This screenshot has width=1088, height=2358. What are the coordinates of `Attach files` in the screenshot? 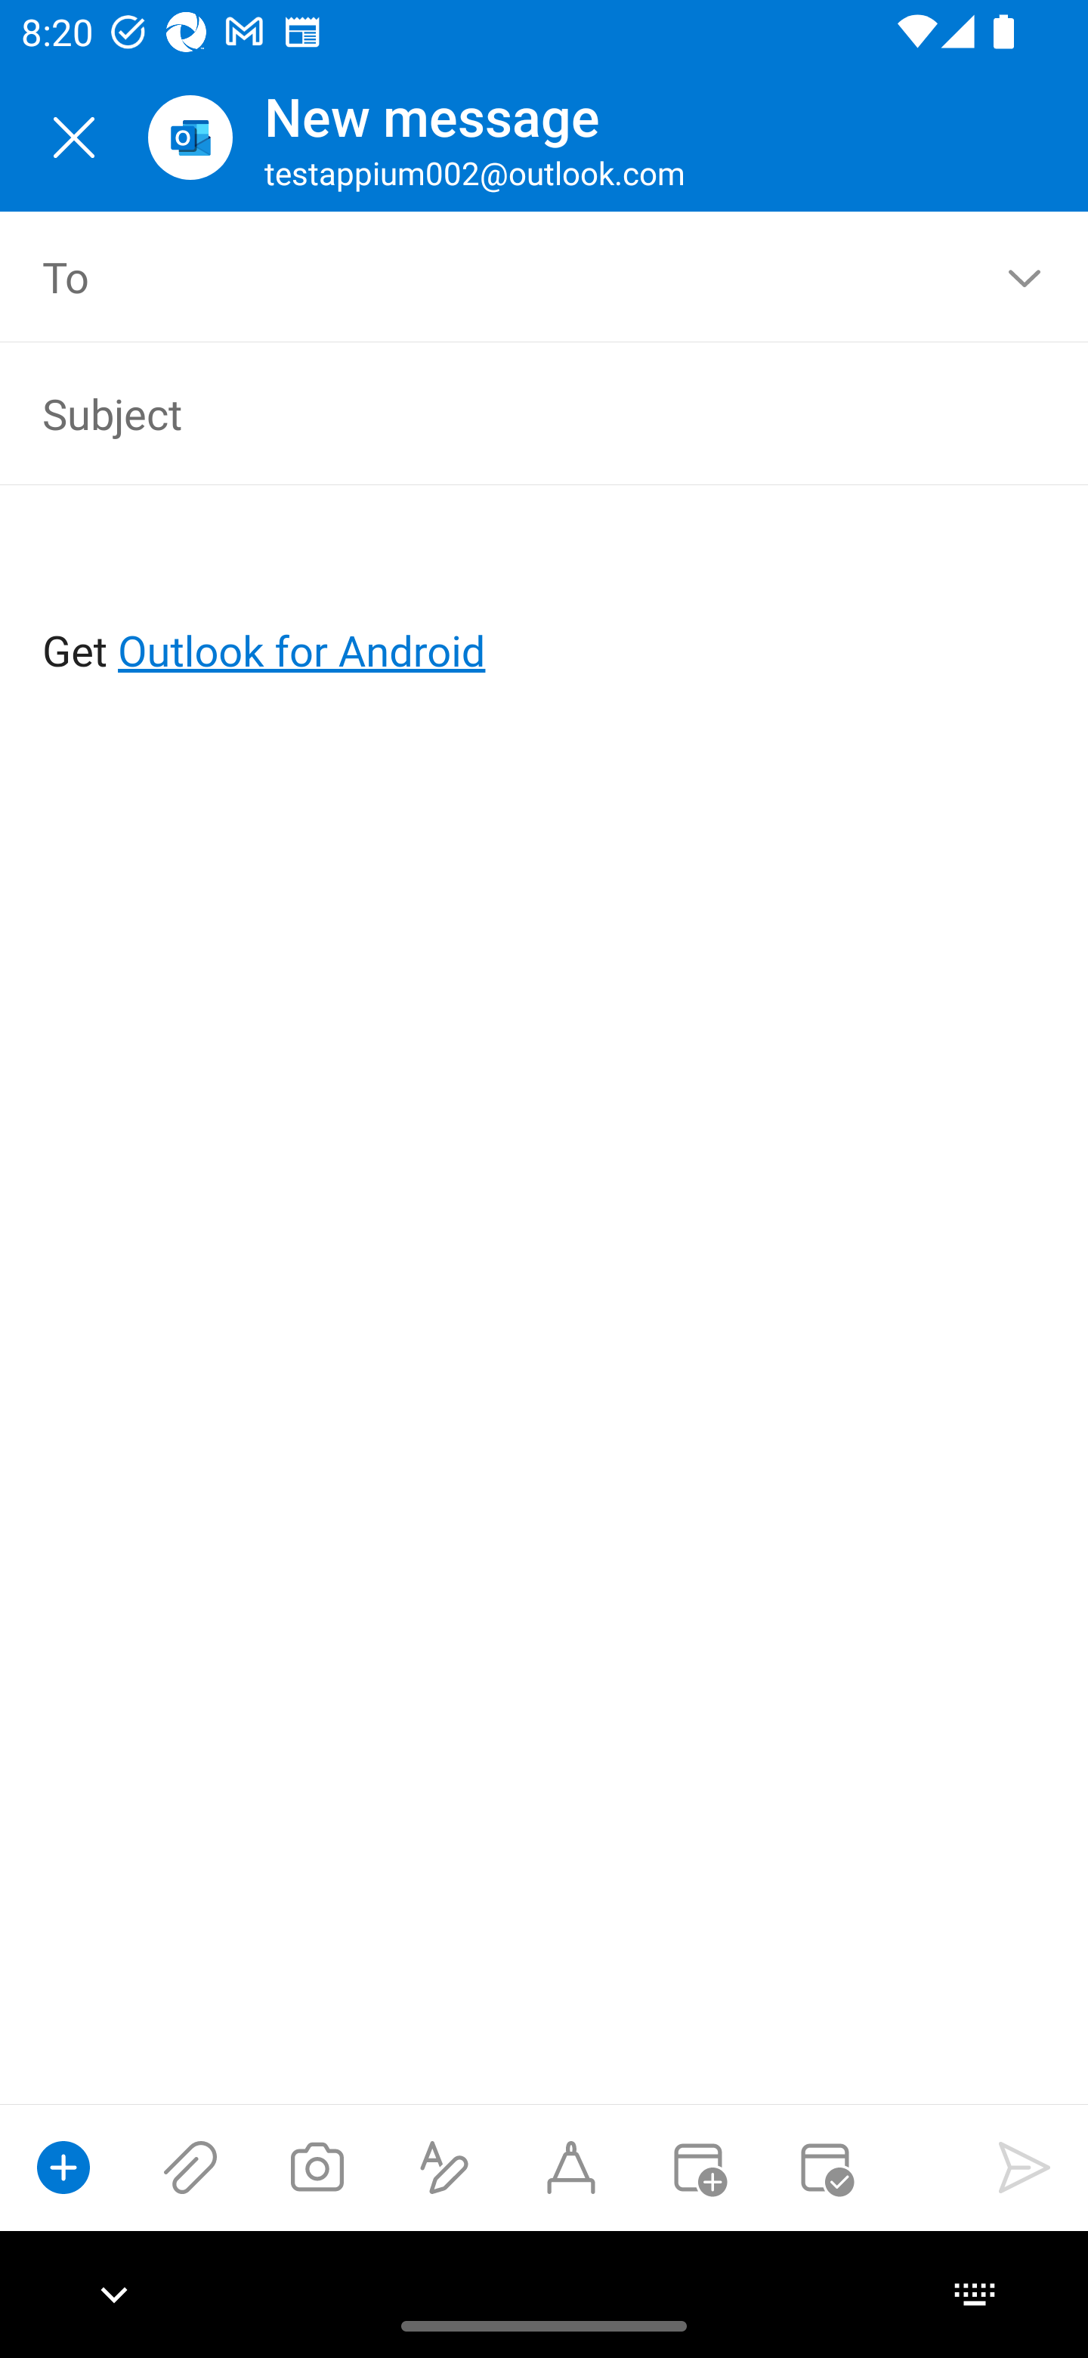 It's located at (190, 2167).